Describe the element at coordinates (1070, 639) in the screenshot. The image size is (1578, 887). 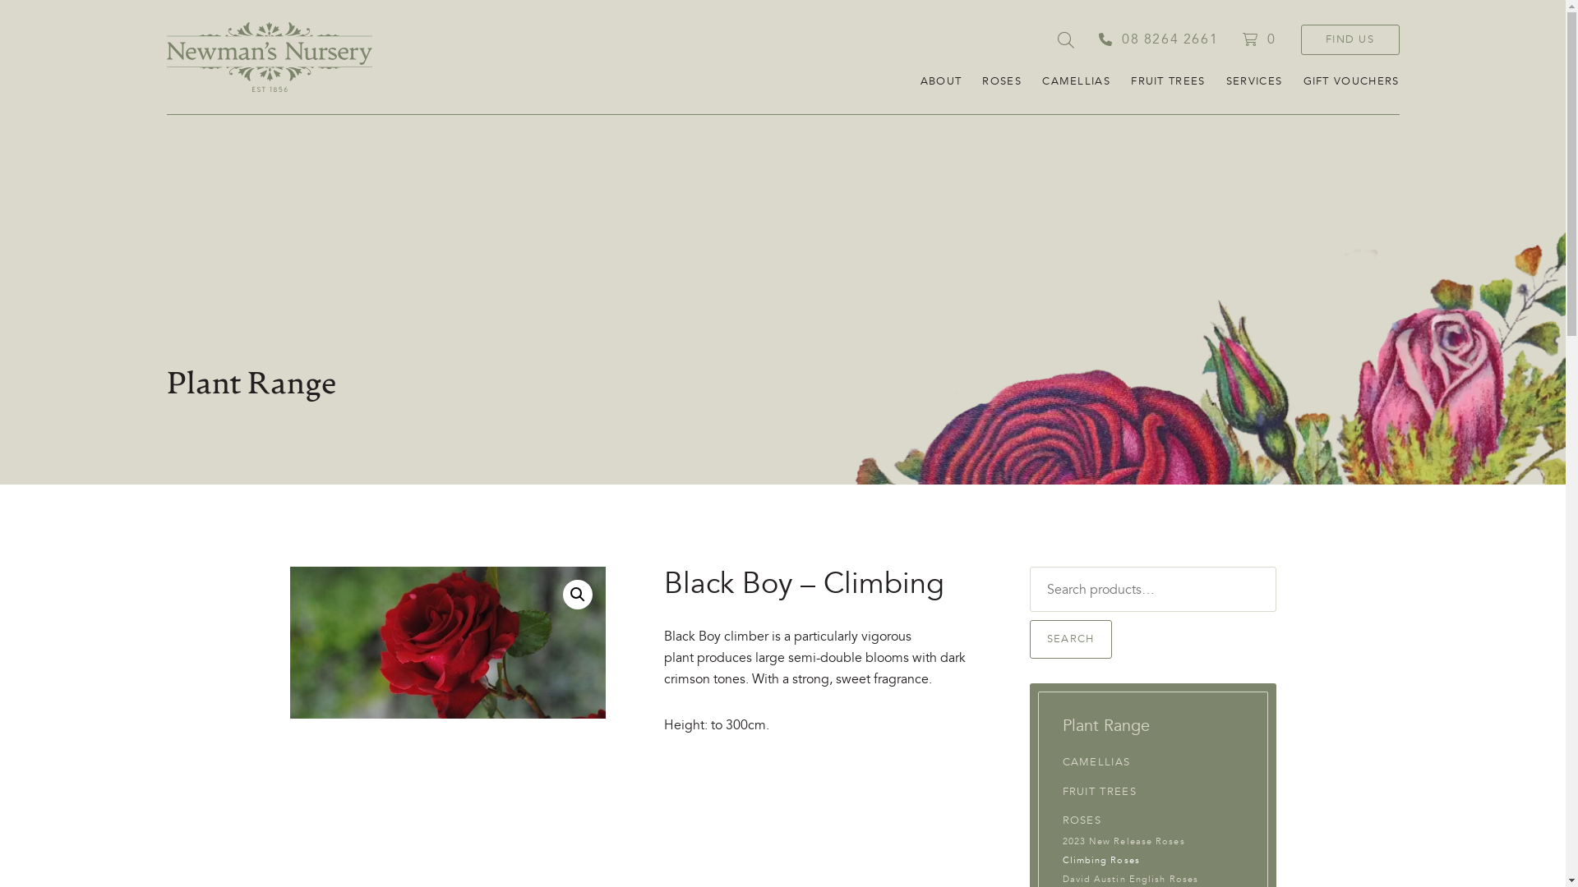
I see `SEARCH` at that location.